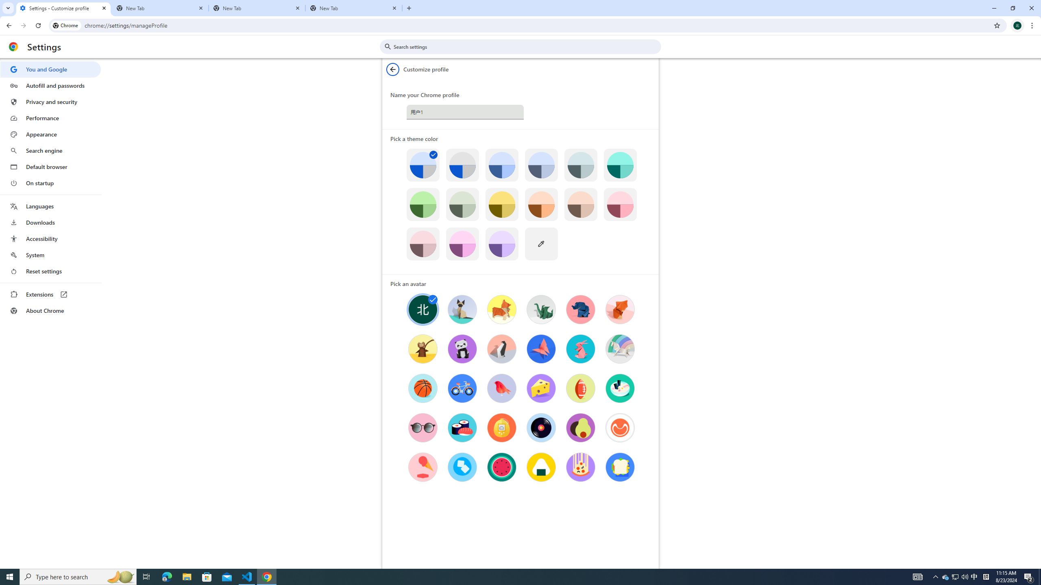 This screenshot has height=585, width=1041. Describe the element at coordinates (50, 271) in the screenshot. I see `Reset settings` at that location.